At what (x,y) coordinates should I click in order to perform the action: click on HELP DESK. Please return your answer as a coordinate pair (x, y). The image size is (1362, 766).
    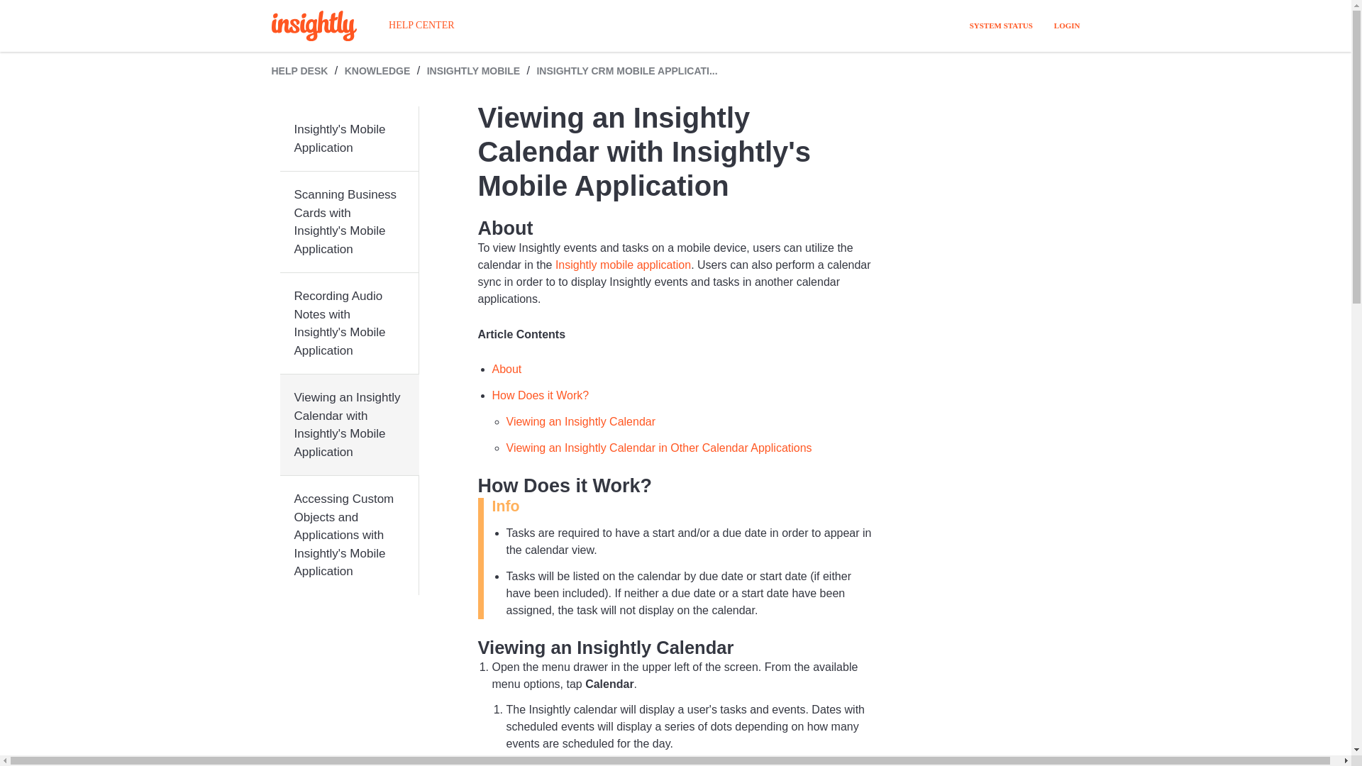
    Looking at the image, I should click on (299, 71).